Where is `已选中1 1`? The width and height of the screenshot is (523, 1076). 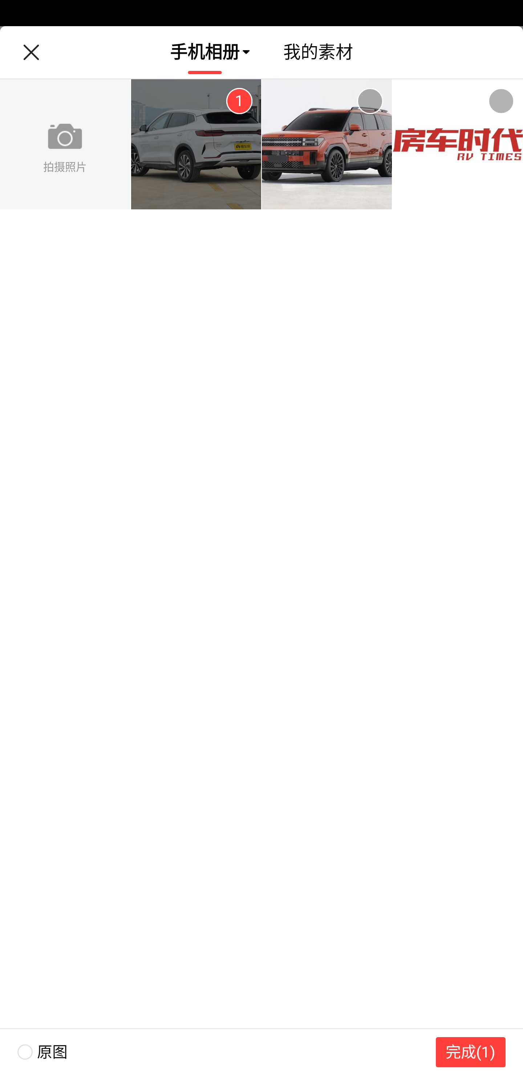
已选中1 1 is located at coordinates (239, 101).